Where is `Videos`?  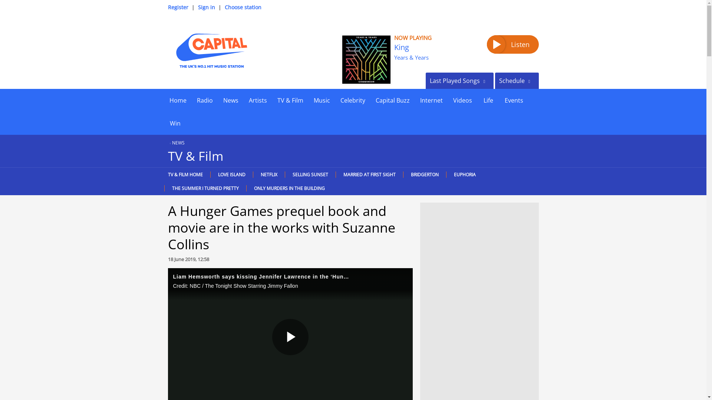 Videos is located at coordinates (462, 100).